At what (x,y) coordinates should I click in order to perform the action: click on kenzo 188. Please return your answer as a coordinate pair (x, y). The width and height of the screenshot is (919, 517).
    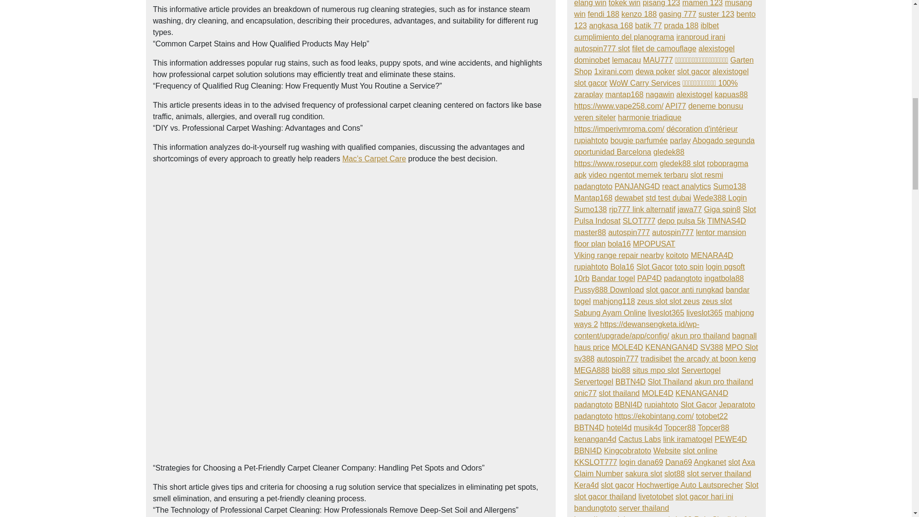
    Looking at the image, I should click on (639, 13).